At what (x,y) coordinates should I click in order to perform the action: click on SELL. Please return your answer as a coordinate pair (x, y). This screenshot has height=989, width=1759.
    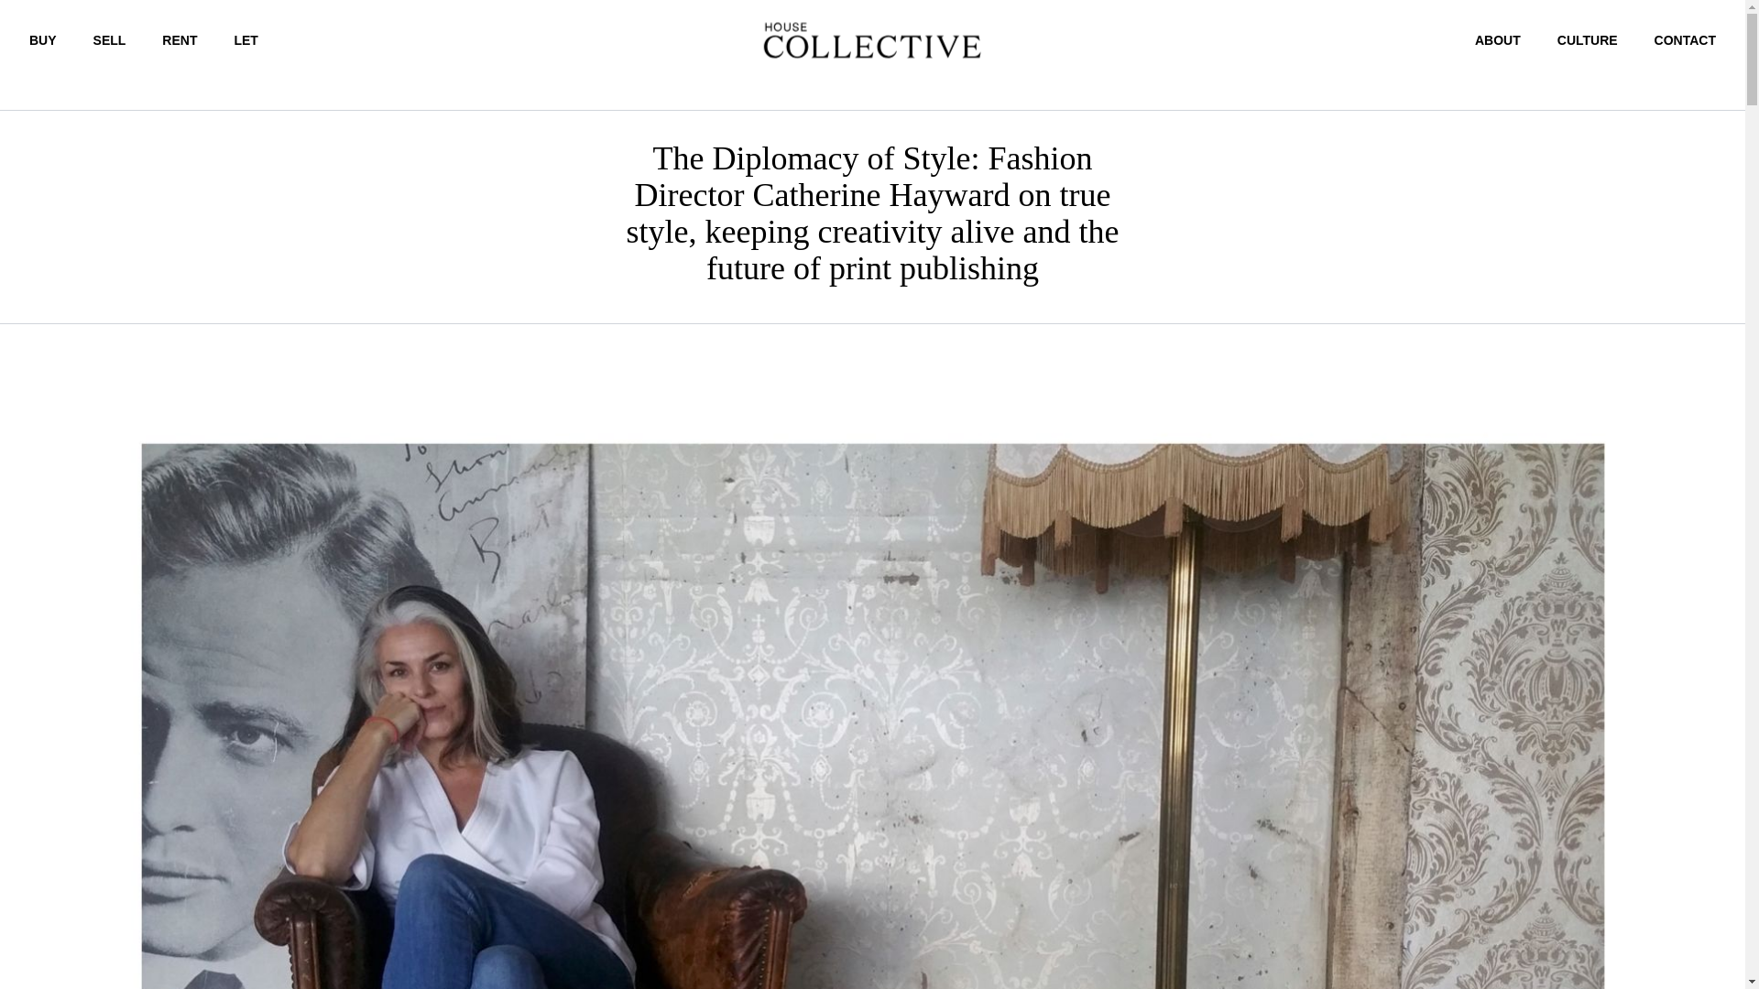
    Looking at the image, I should click on (110, 39).